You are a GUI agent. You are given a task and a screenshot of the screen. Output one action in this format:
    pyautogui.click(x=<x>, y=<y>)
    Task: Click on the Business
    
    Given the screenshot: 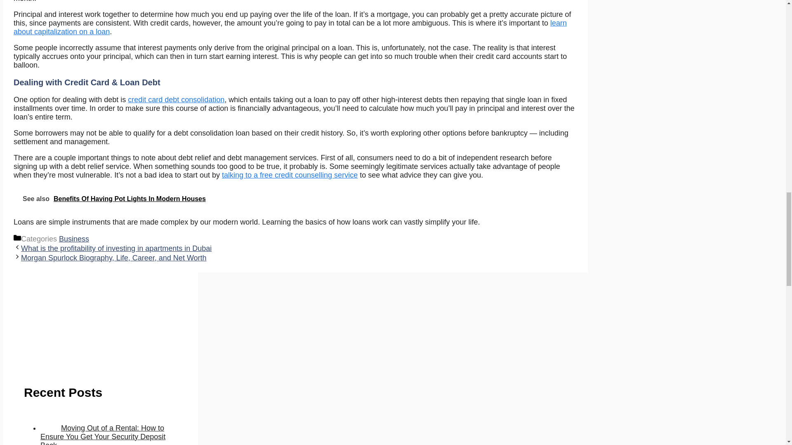 What is the action you would take?
    pyautogui.click(x=73, y=239)
    